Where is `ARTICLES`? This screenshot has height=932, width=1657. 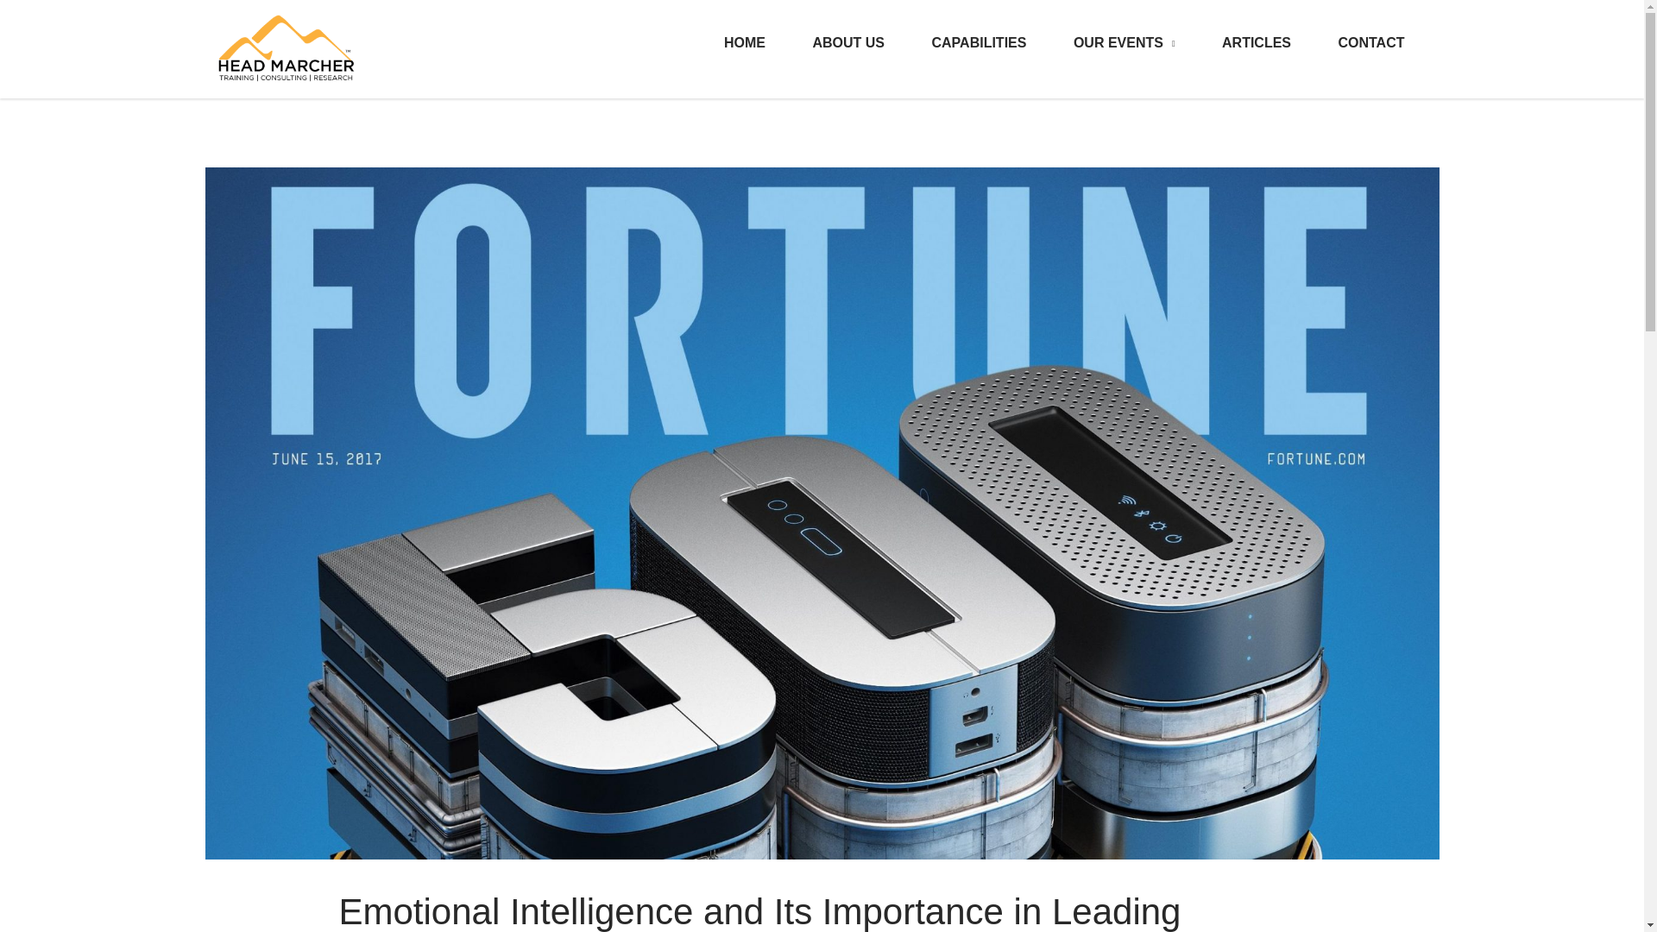
ARTICLES is located at coordinates (1256, 43).